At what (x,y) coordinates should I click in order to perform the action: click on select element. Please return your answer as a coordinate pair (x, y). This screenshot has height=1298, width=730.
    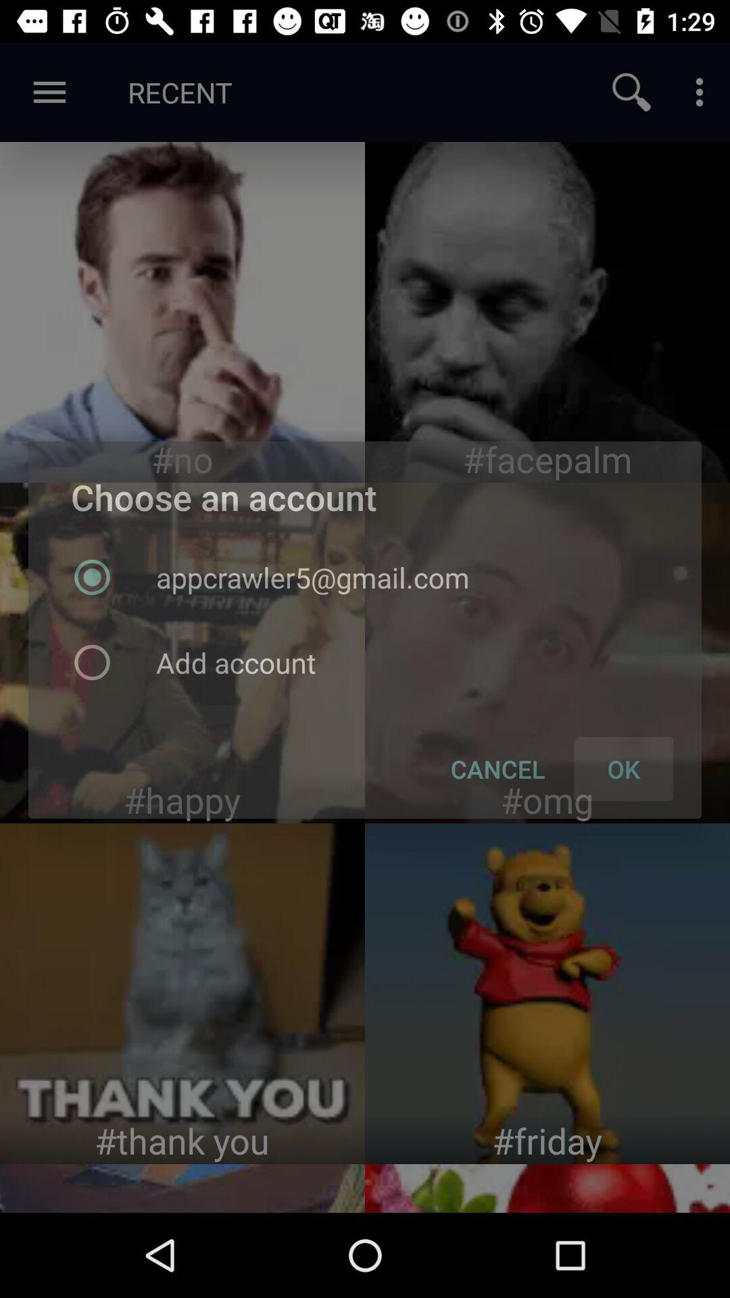
    Looking at the image, I should click on (547, 312).